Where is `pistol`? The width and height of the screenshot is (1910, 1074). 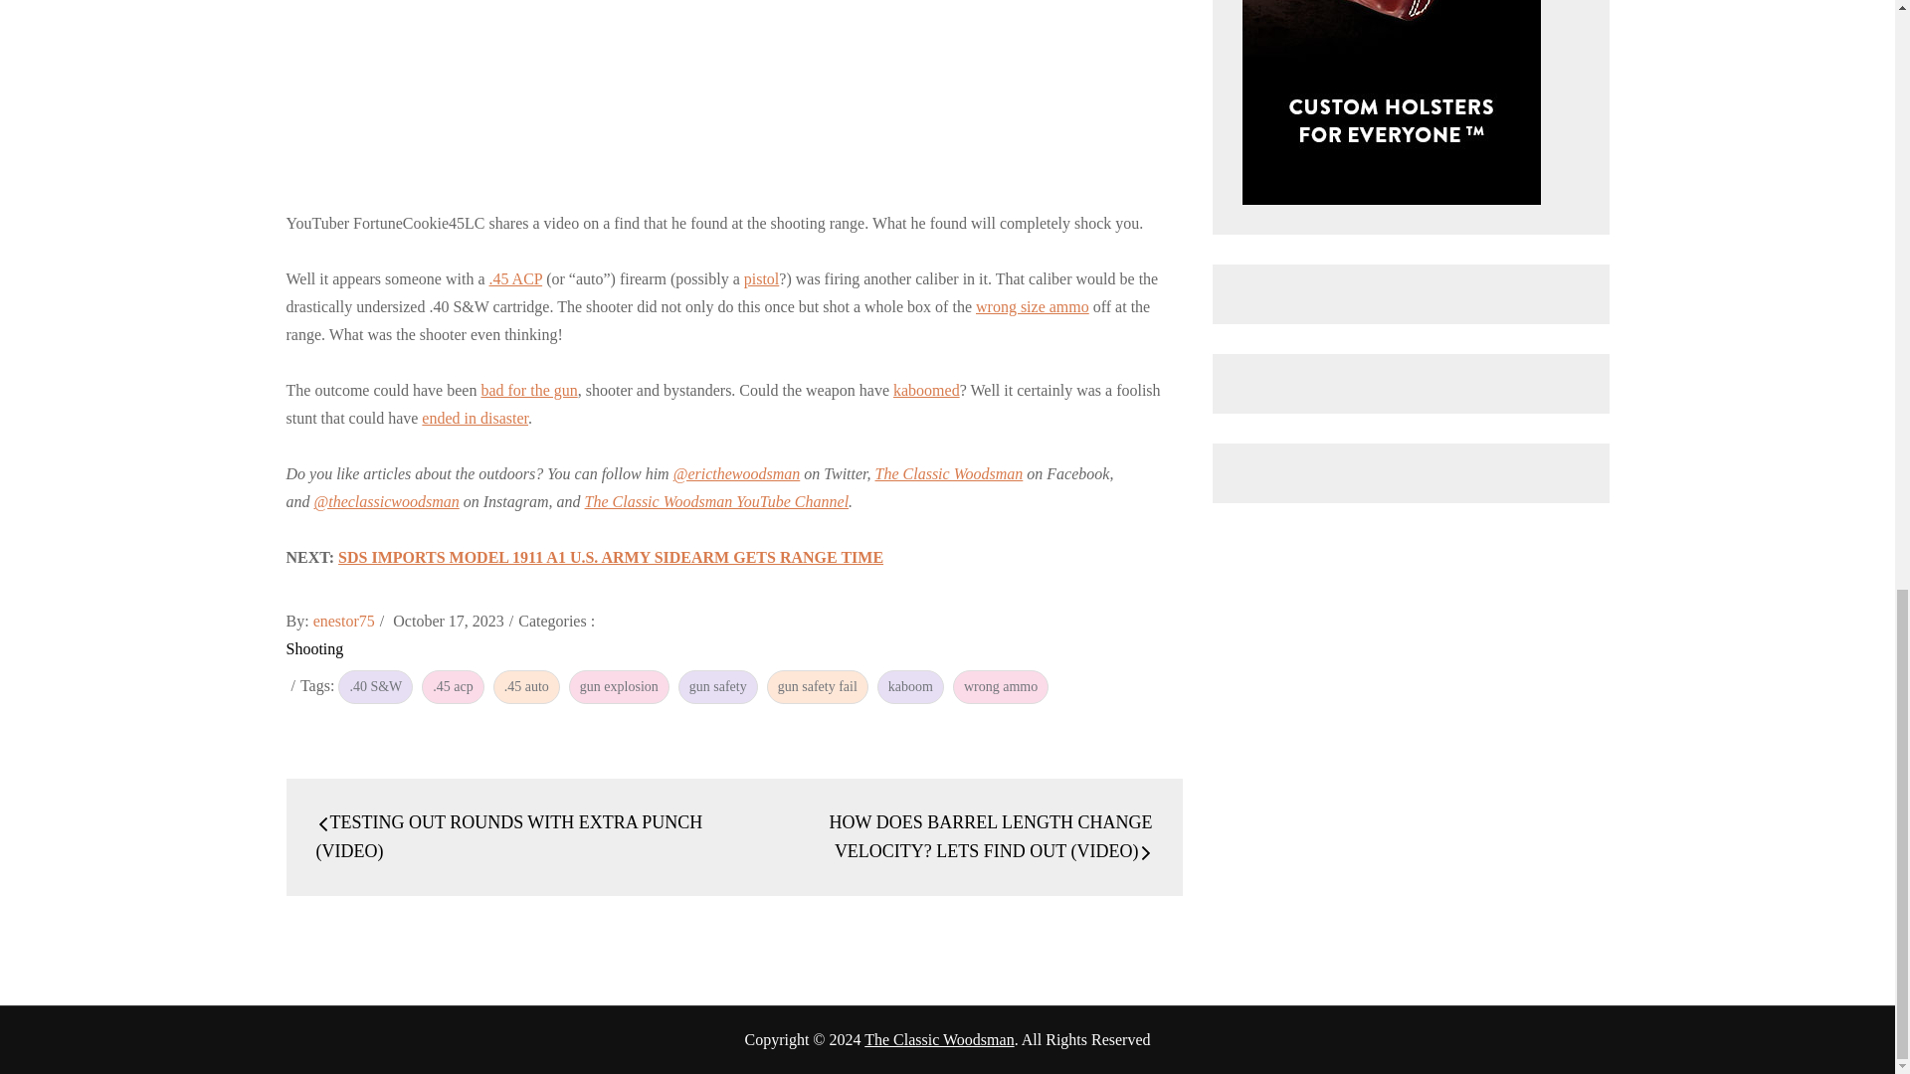 pistol is located at coordinates (762, 278).